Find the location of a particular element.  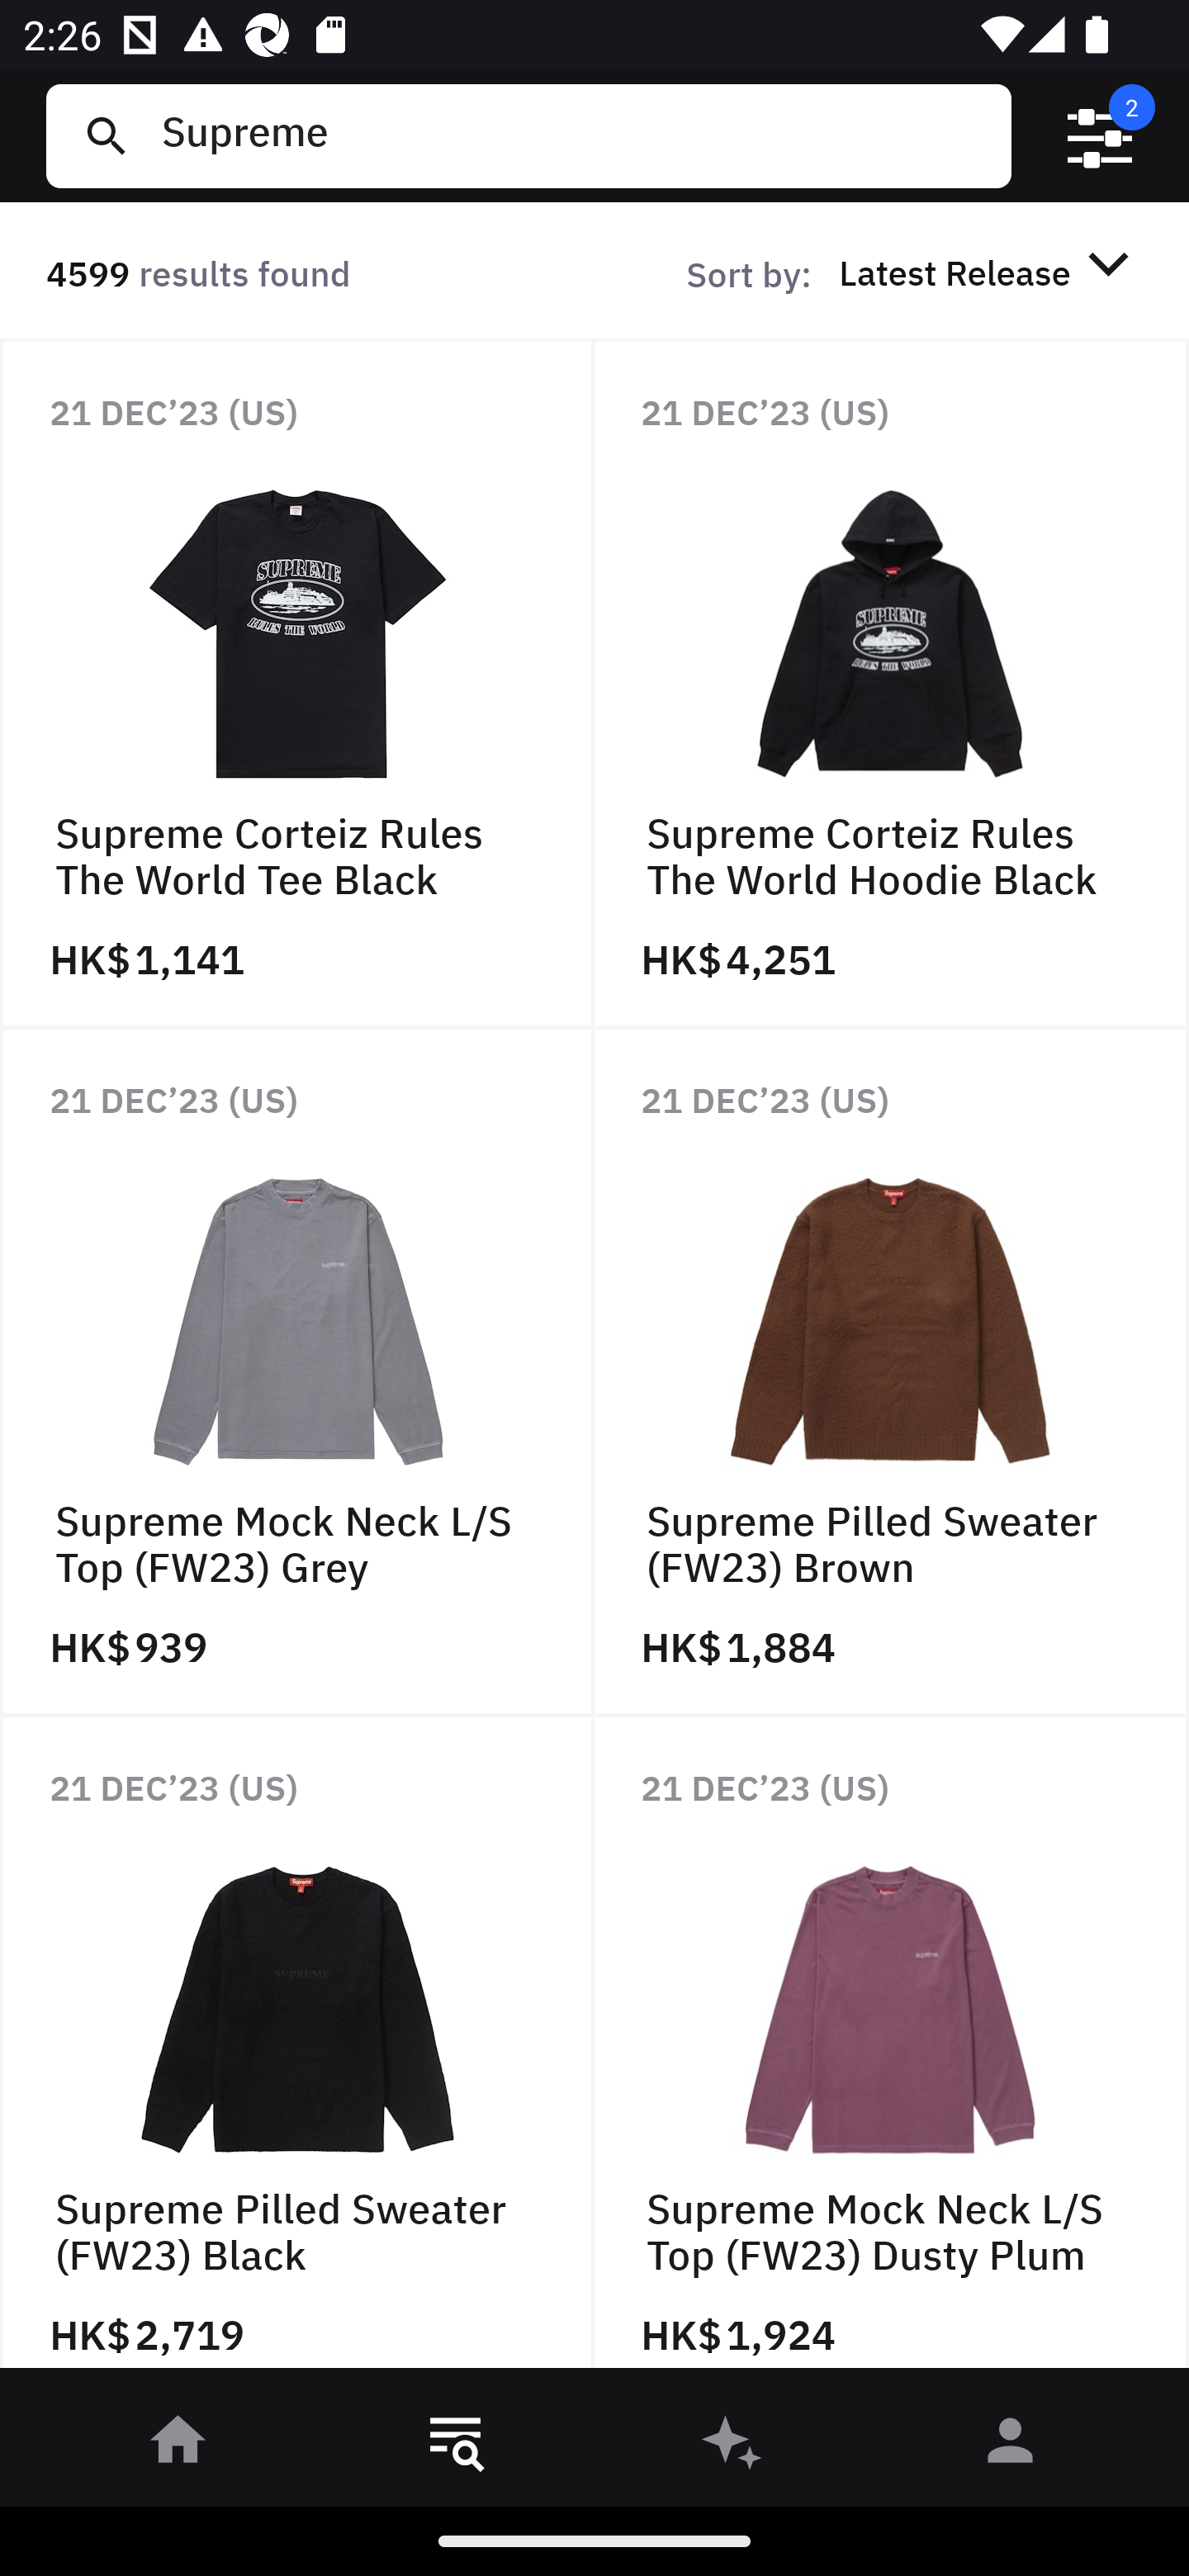

Supreme is located at coordinates (574, 135).